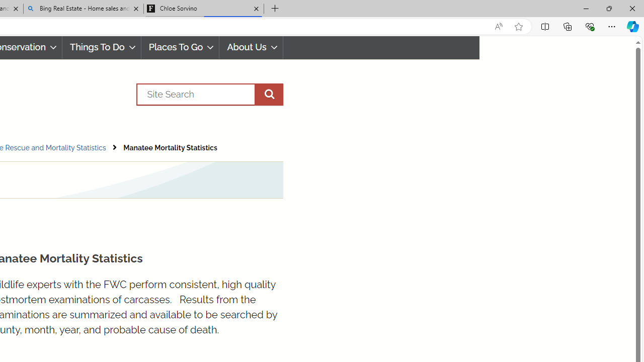 The image size is (644, 362). What do you see at coordinates (102, 47) in the screenshot?
I see `Things To Do` at bounding box center [102, 47].